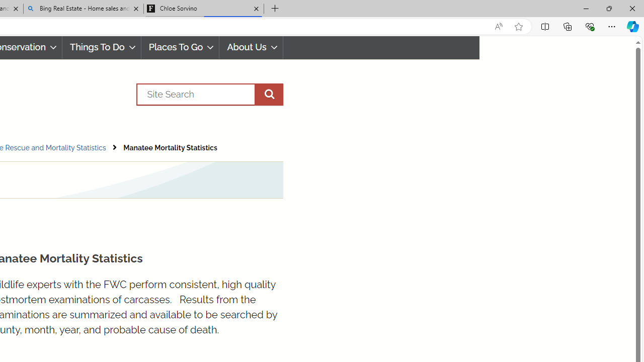 The image size is (644, 362). What do you see at coordinates (102, 47) in the screenshot?
I see `Things To Do` at bounding box center [102, 47].